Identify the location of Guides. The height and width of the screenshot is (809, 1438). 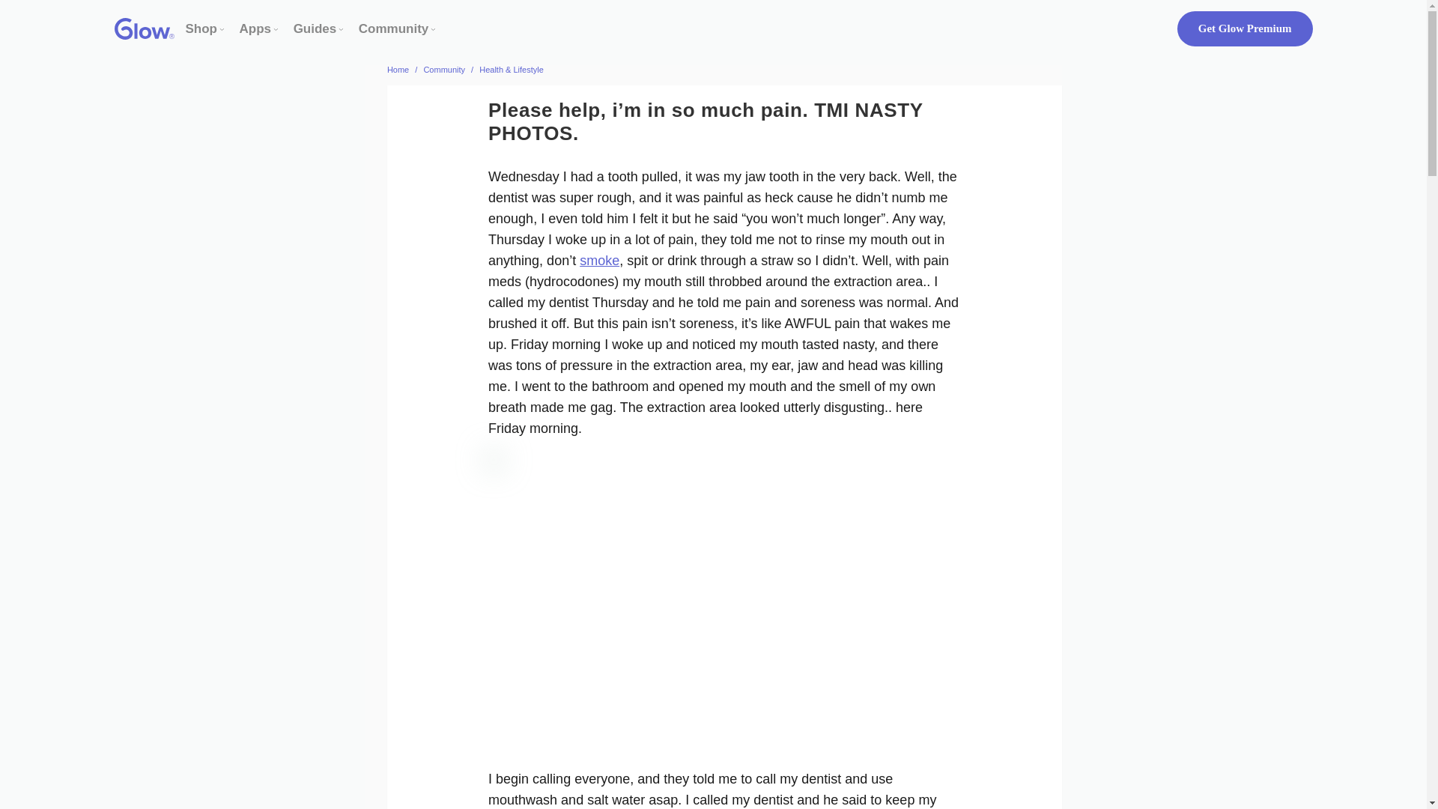
(315, 28).